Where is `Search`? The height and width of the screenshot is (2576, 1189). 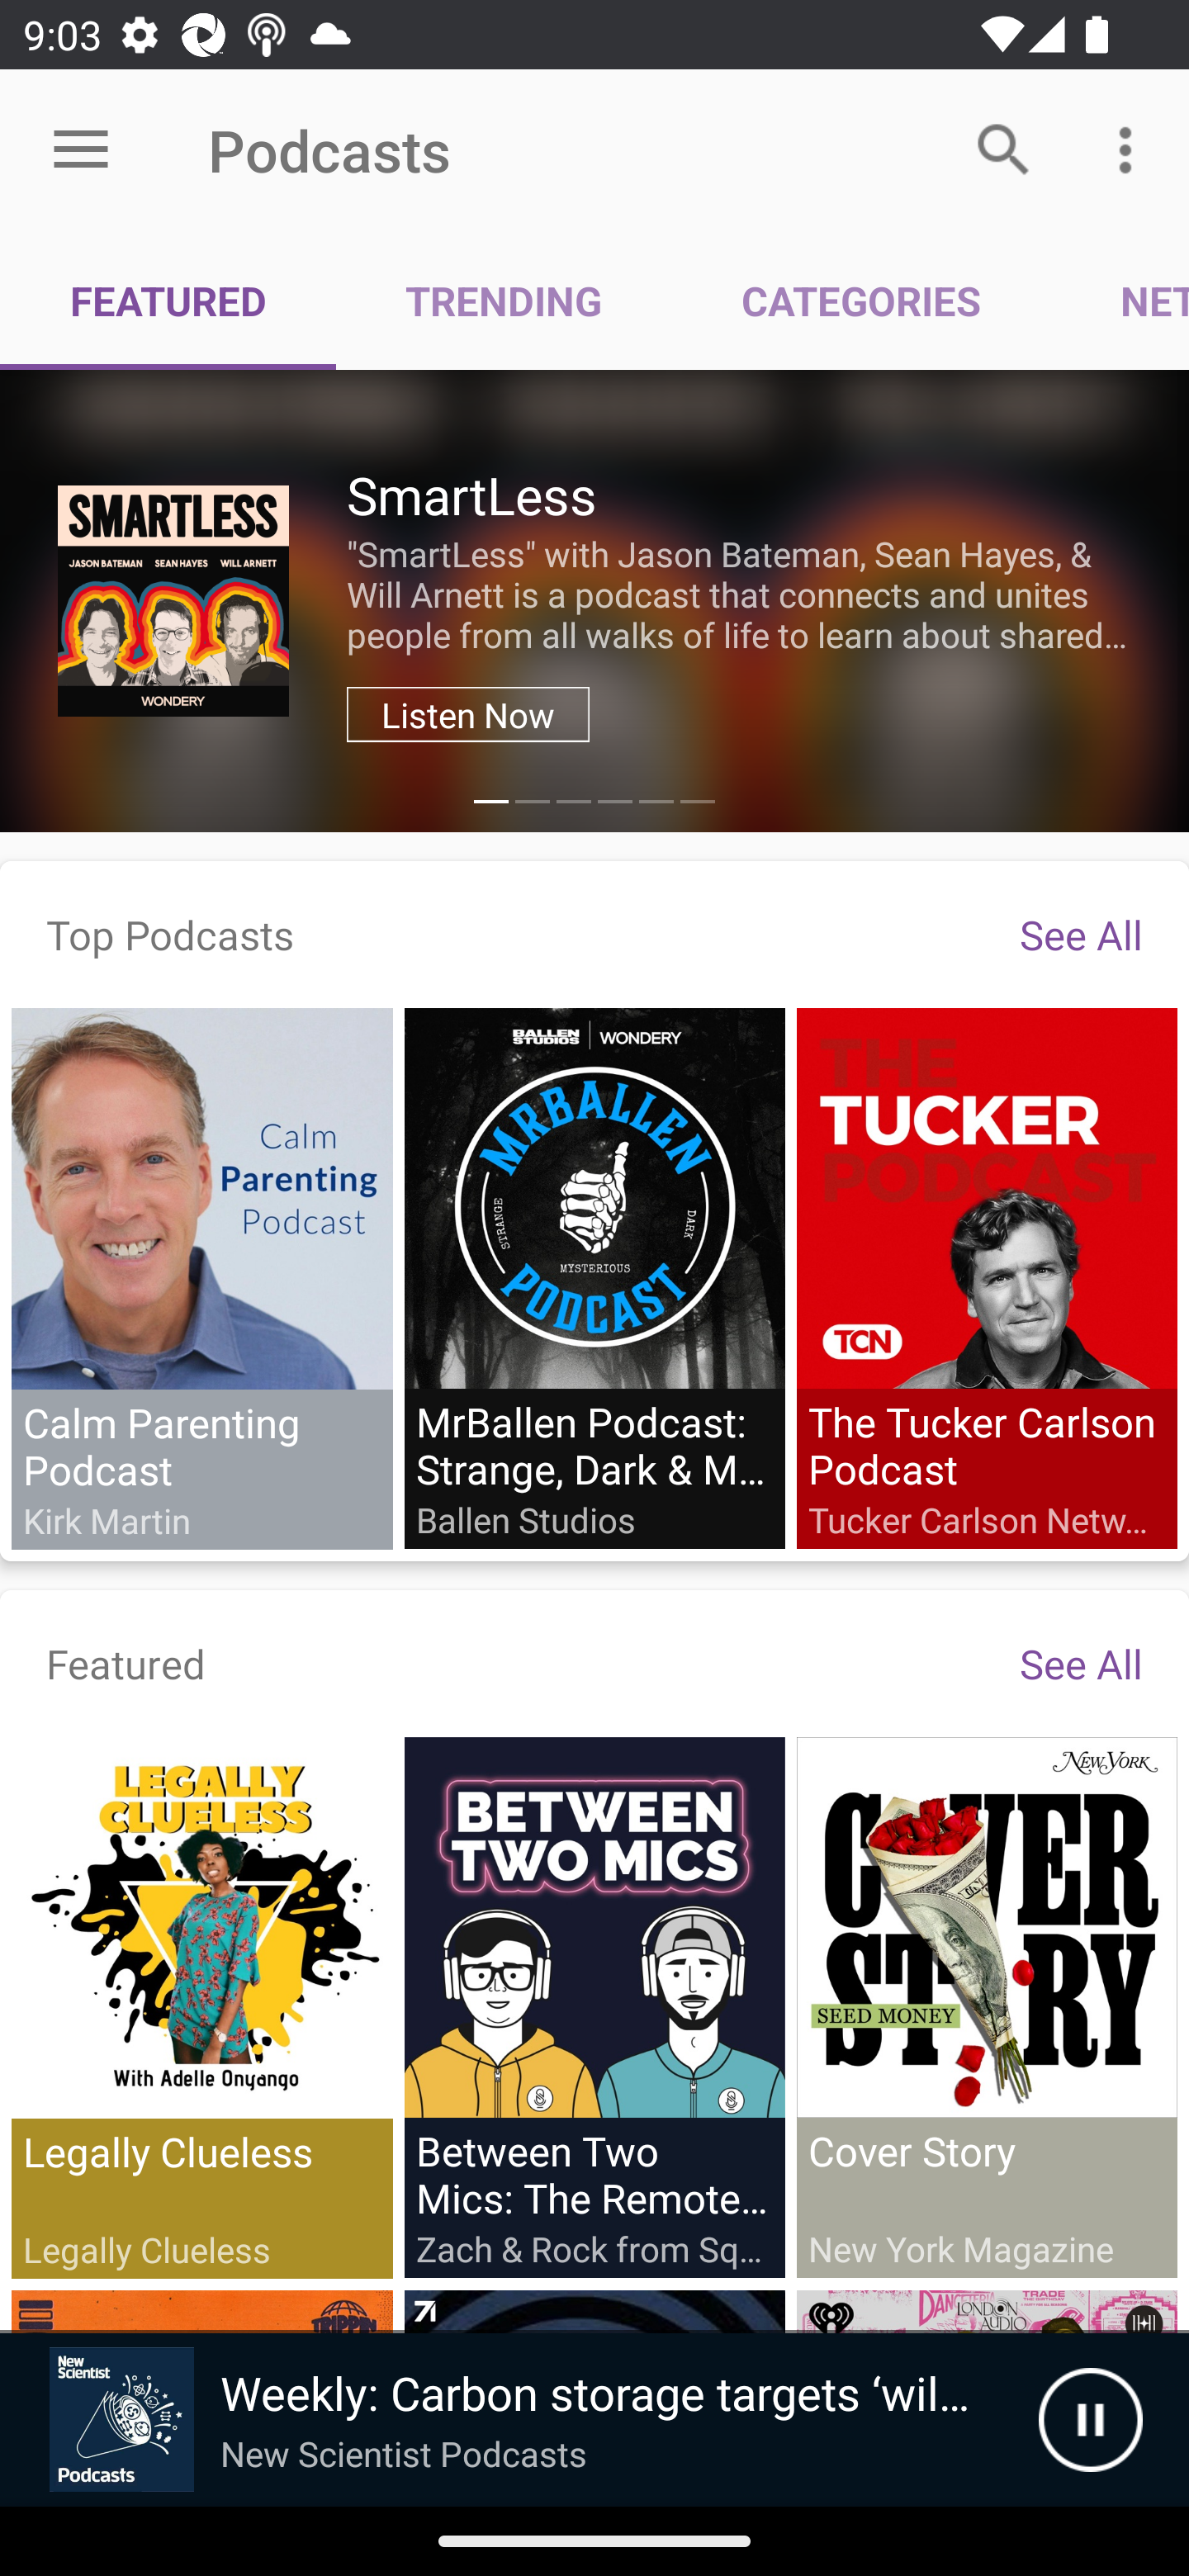
Search is located at coordinates (1004, 149).